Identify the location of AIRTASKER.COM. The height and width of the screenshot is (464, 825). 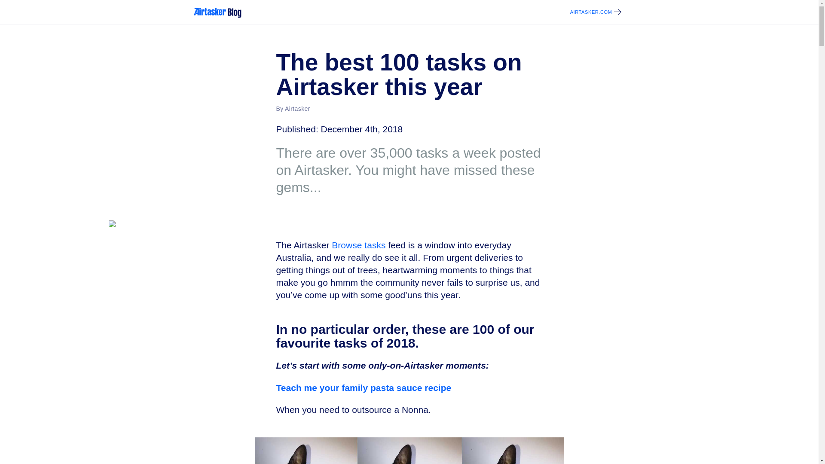
(593, 12).